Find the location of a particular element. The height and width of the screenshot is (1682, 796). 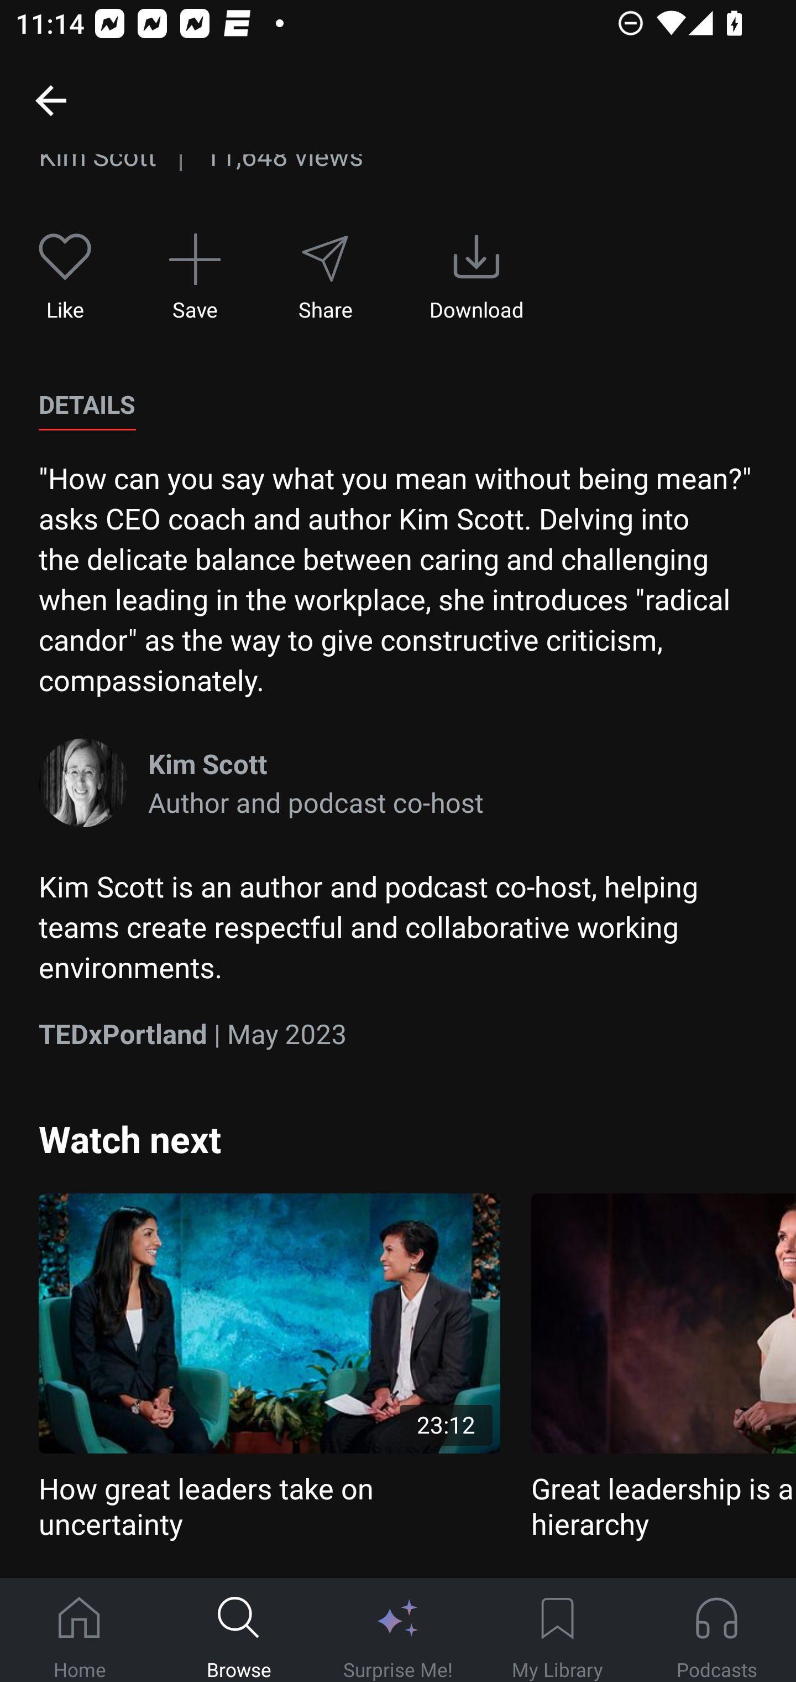

Great leadership is a network, not a hierarchy is located at coordinates (663, 1368).